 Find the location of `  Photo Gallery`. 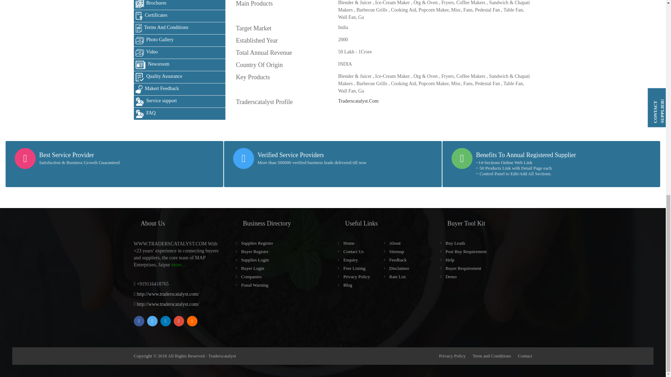

  Photo Gallery is located at coordinates (180, 40).